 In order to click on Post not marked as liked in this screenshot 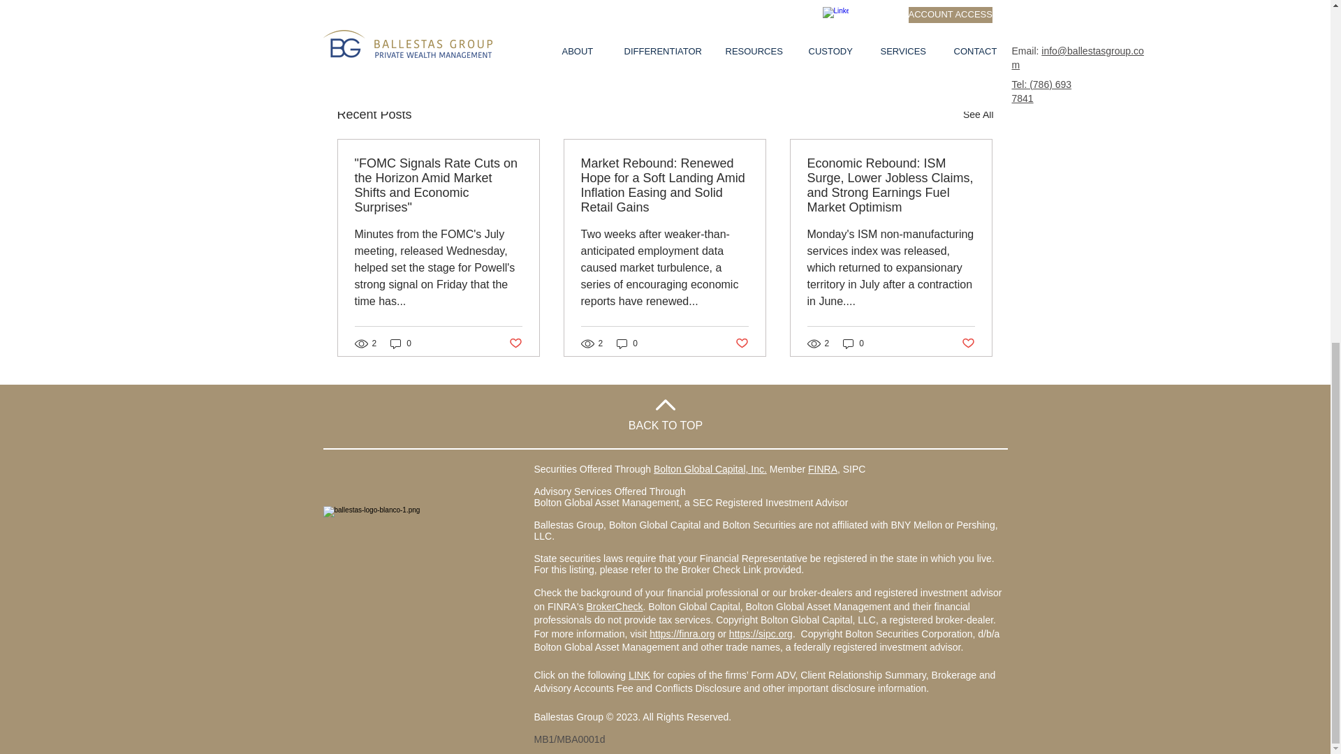, I will do `click(916, 38)`.